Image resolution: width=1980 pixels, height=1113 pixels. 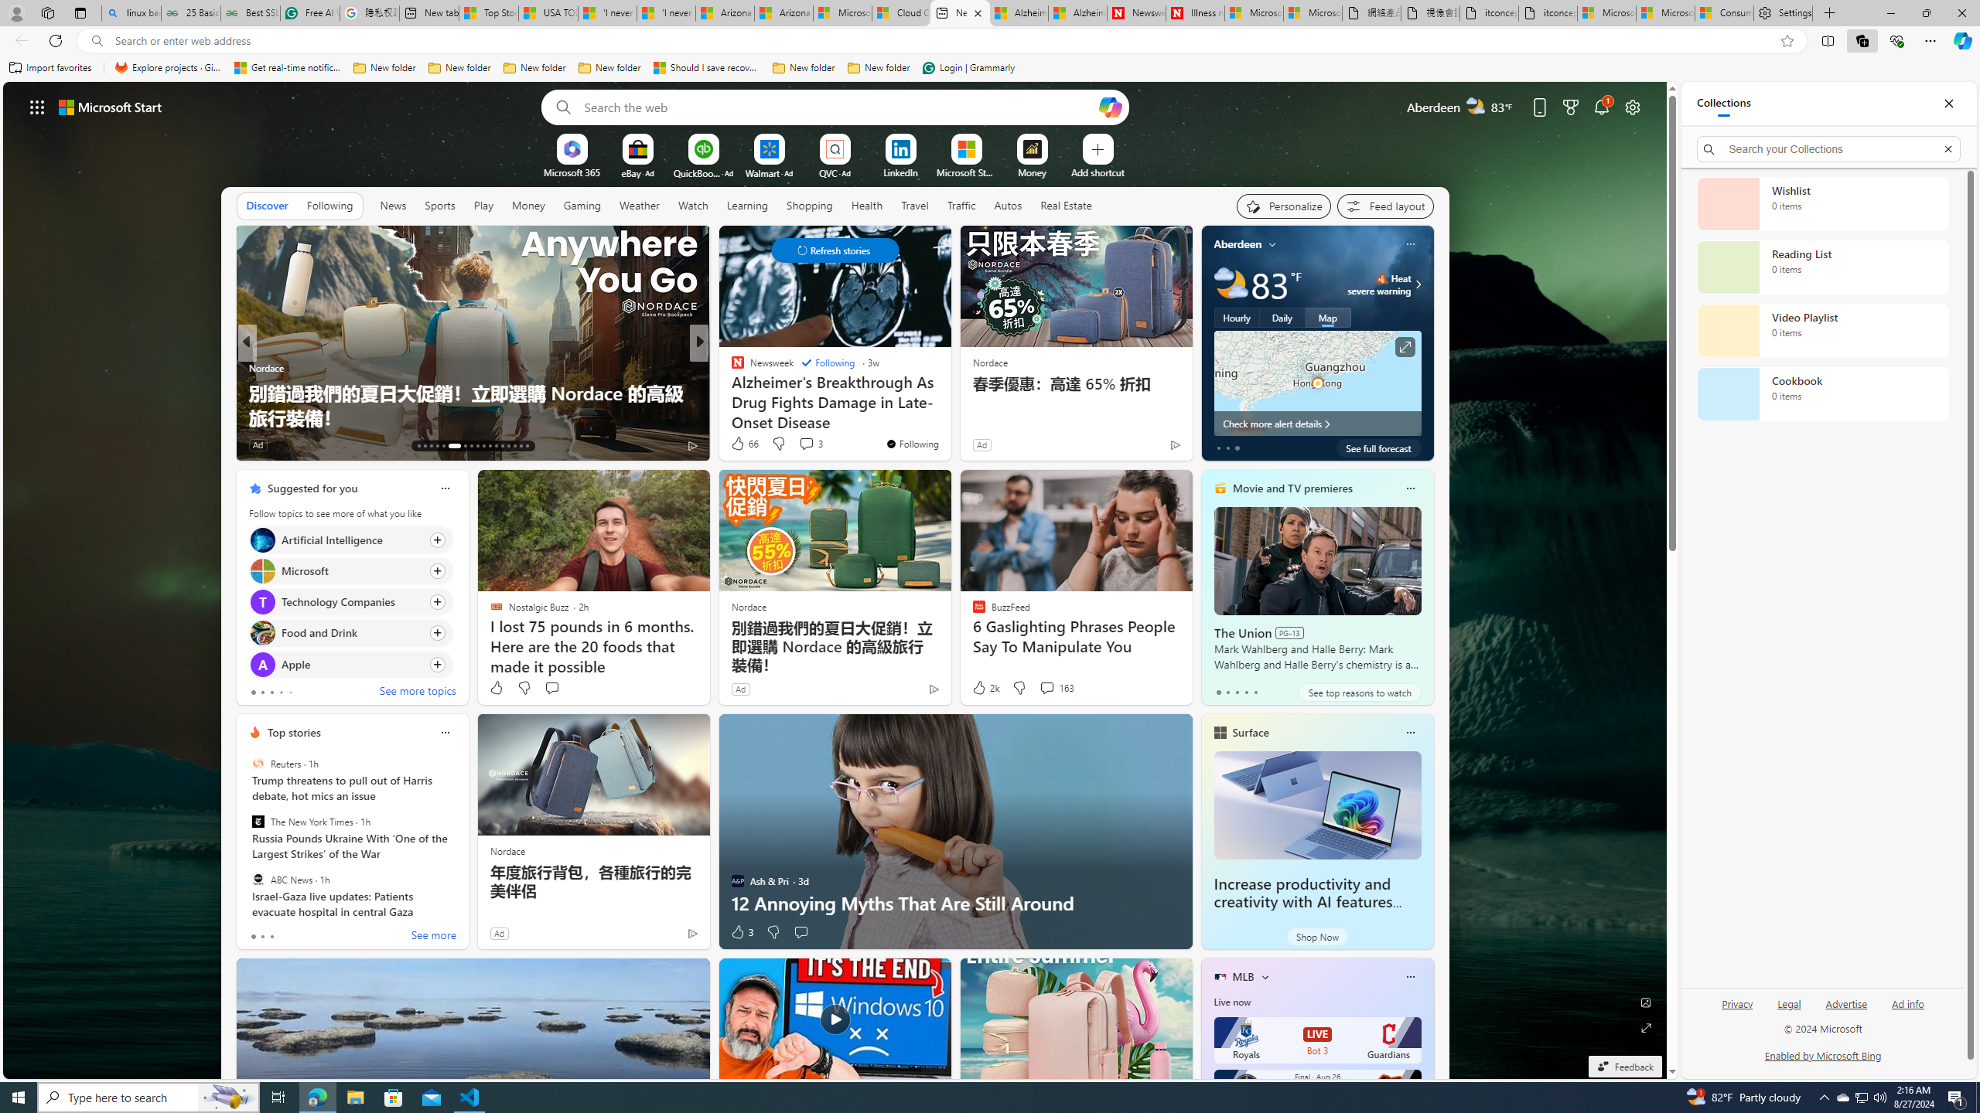 I want to click on Feed settings, so click(x=1384, y=206).